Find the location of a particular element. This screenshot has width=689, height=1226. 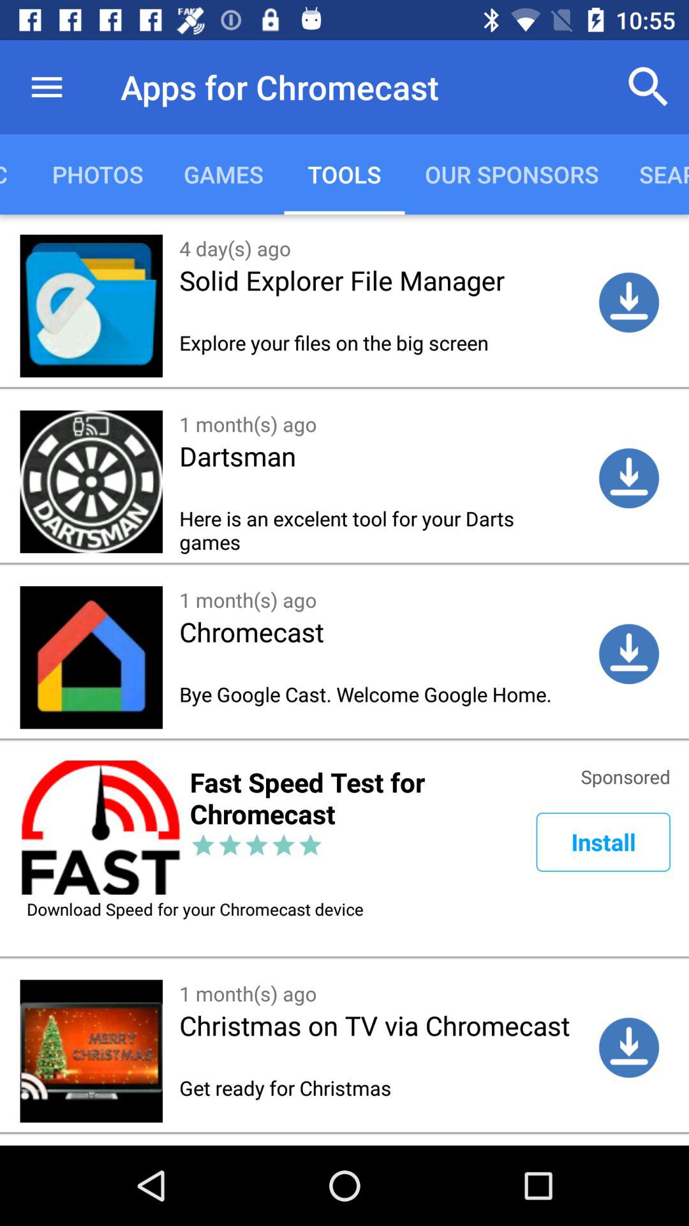

flip until the install is located at coordinates (603, 842).